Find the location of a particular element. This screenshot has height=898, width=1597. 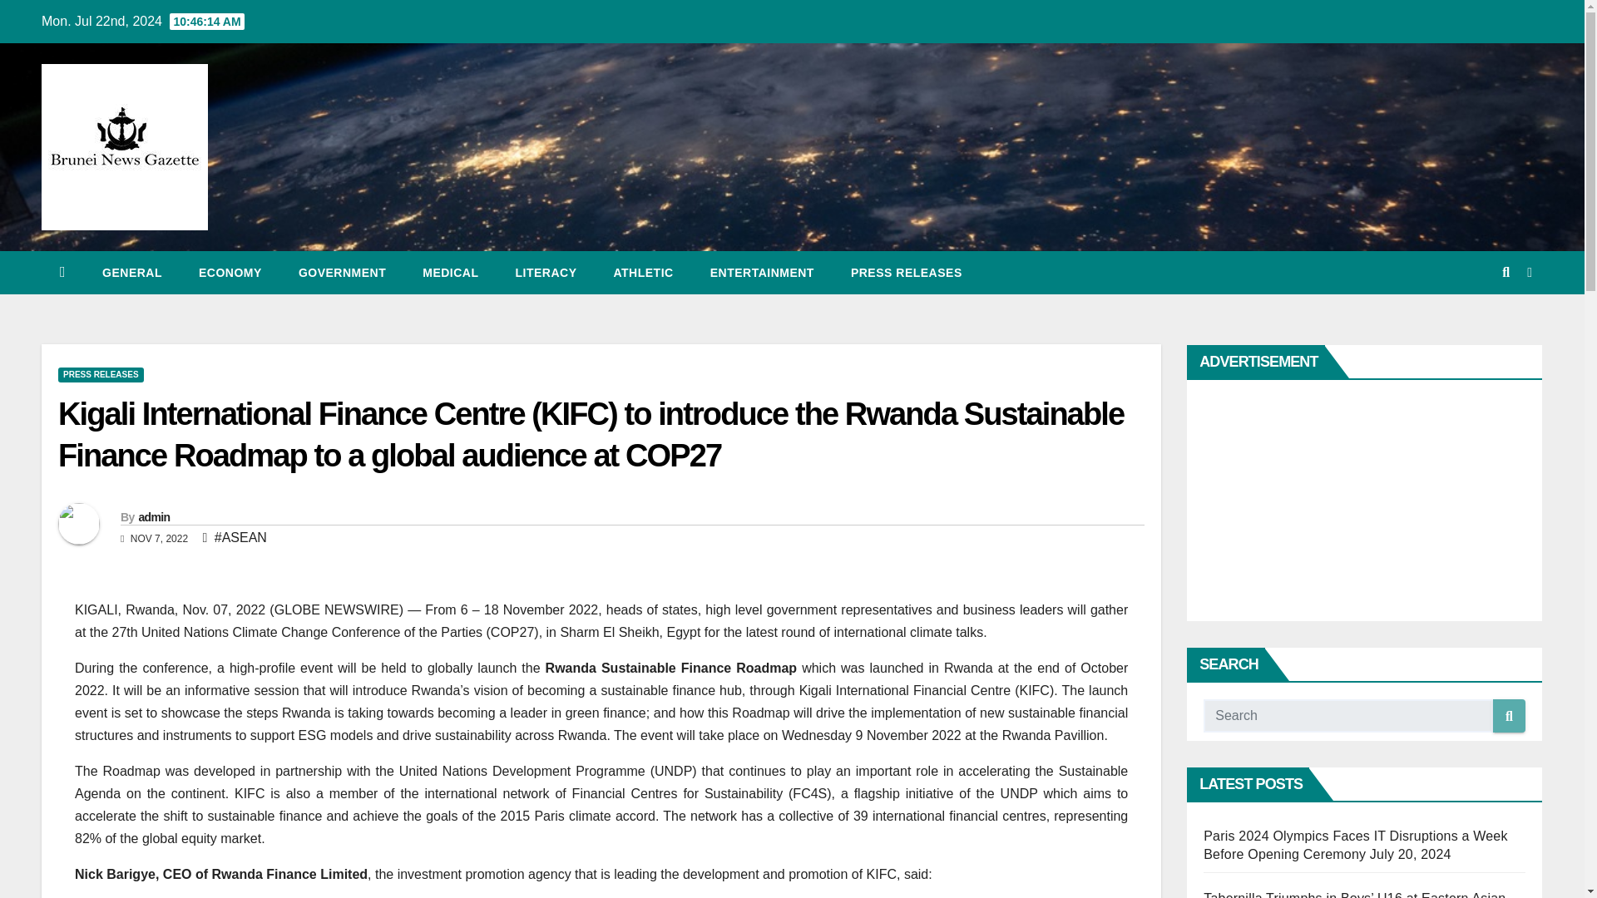

GENERAL is located at coordinates (131, 273).